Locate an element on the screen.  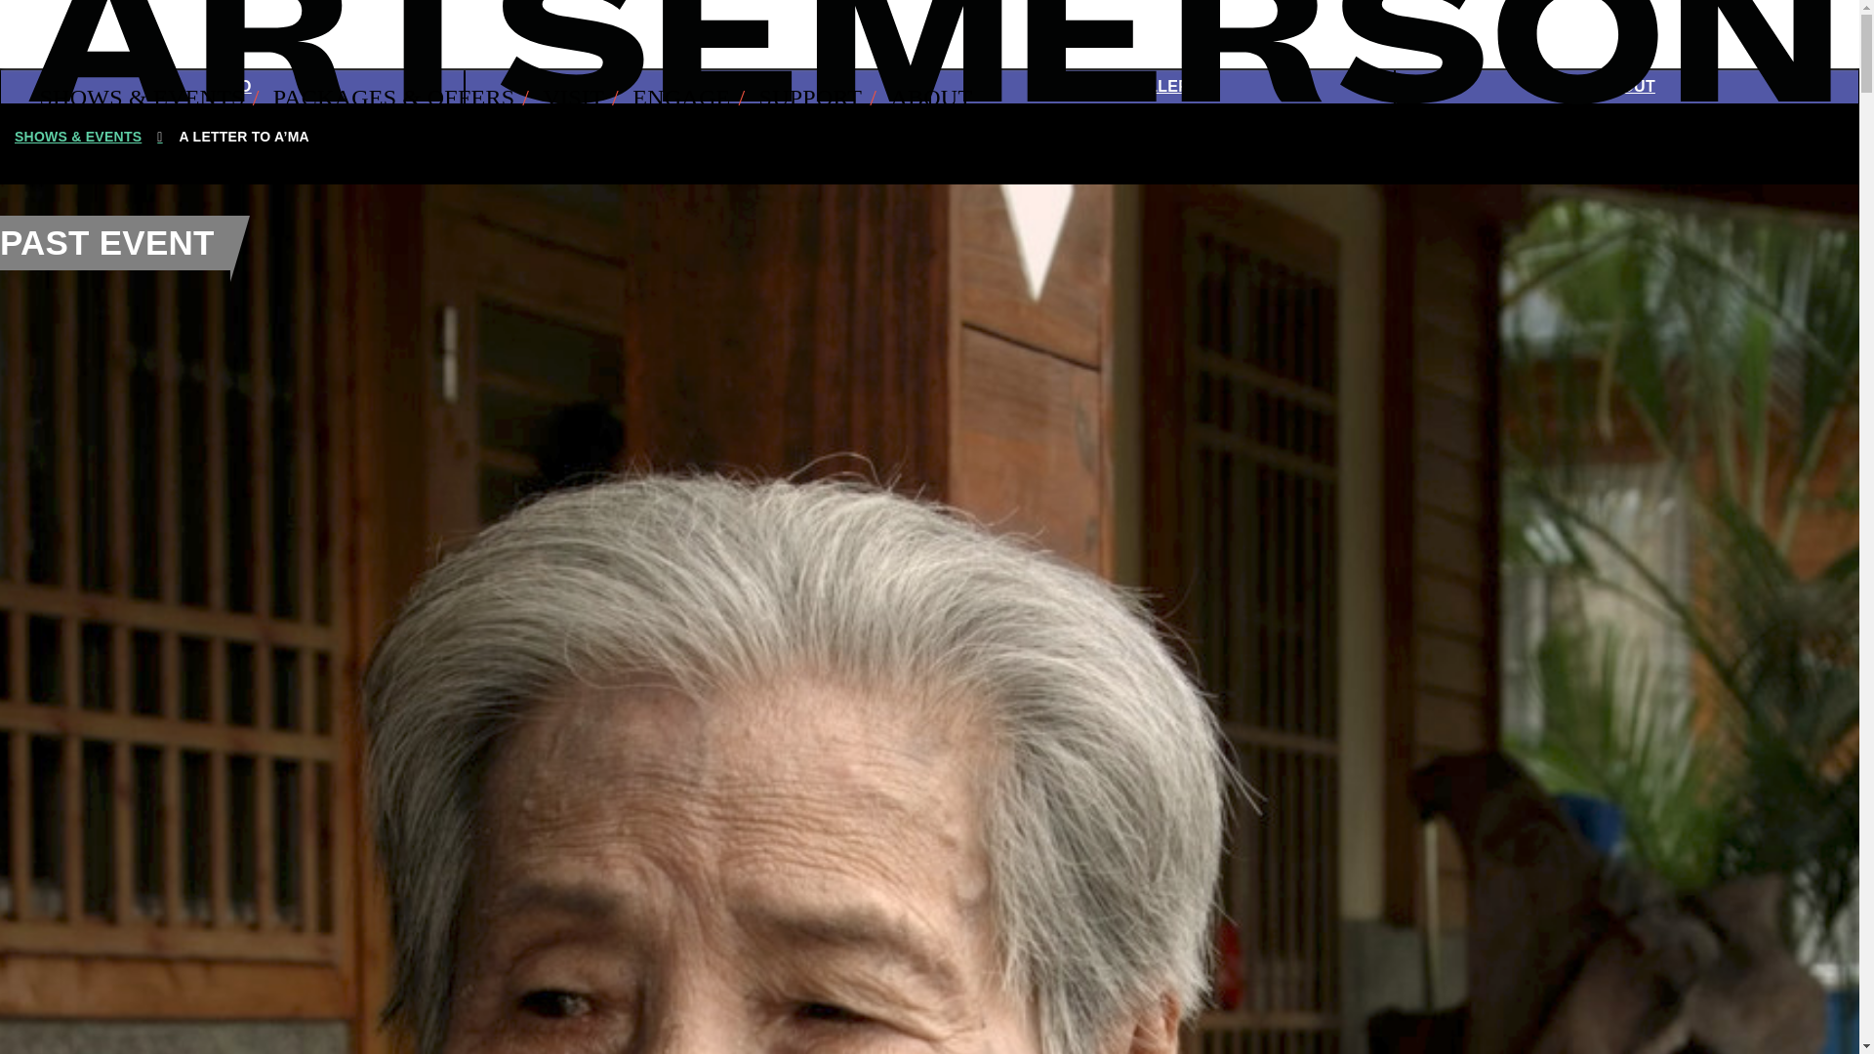
VISIT is located at coordinates (584, 98).